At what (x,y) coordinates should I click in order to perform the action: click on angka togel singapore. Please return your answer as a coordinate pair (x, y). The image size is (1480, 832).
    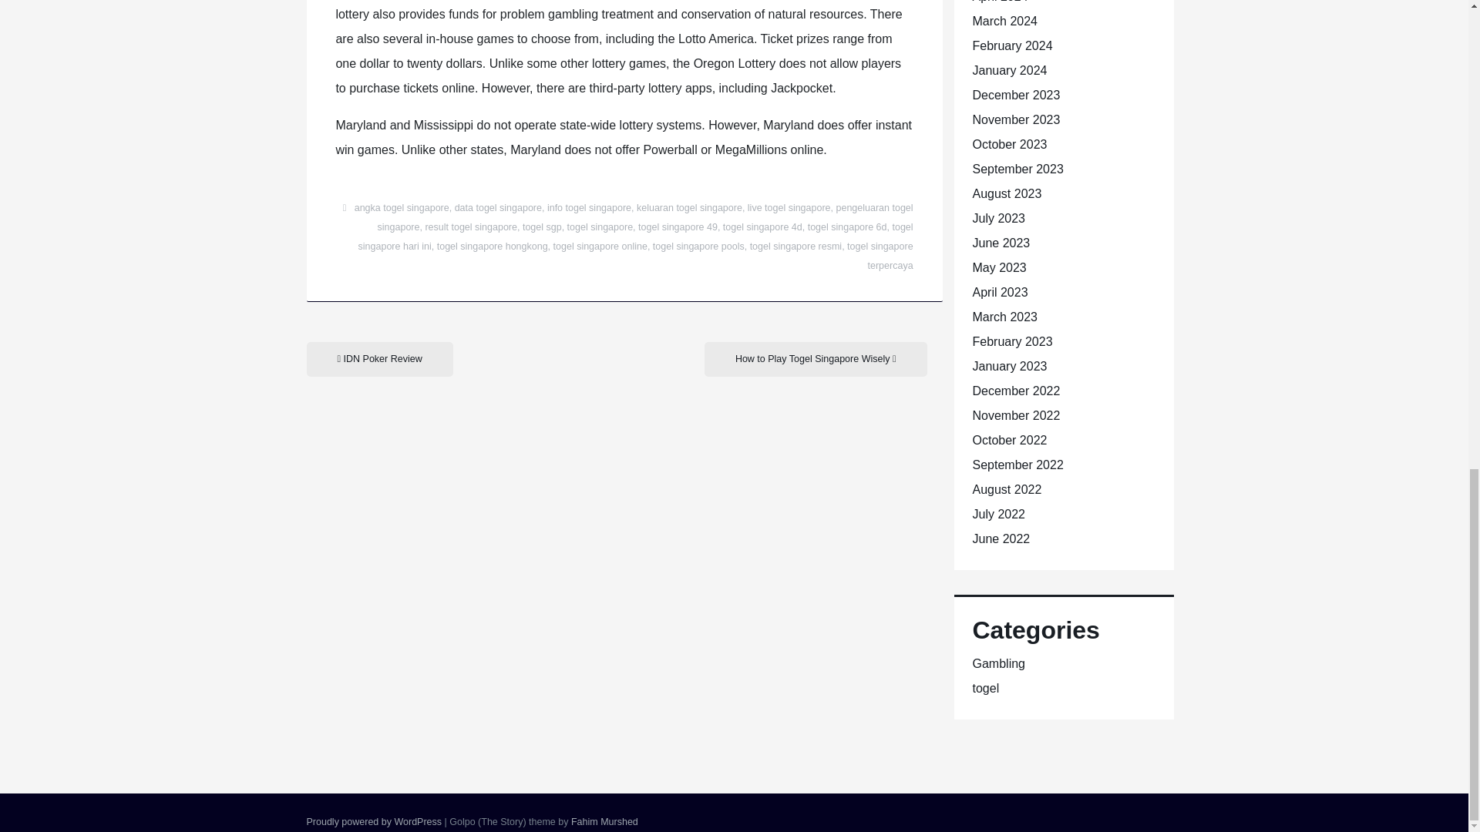
    Looking at the image, I should click on (402, 208).